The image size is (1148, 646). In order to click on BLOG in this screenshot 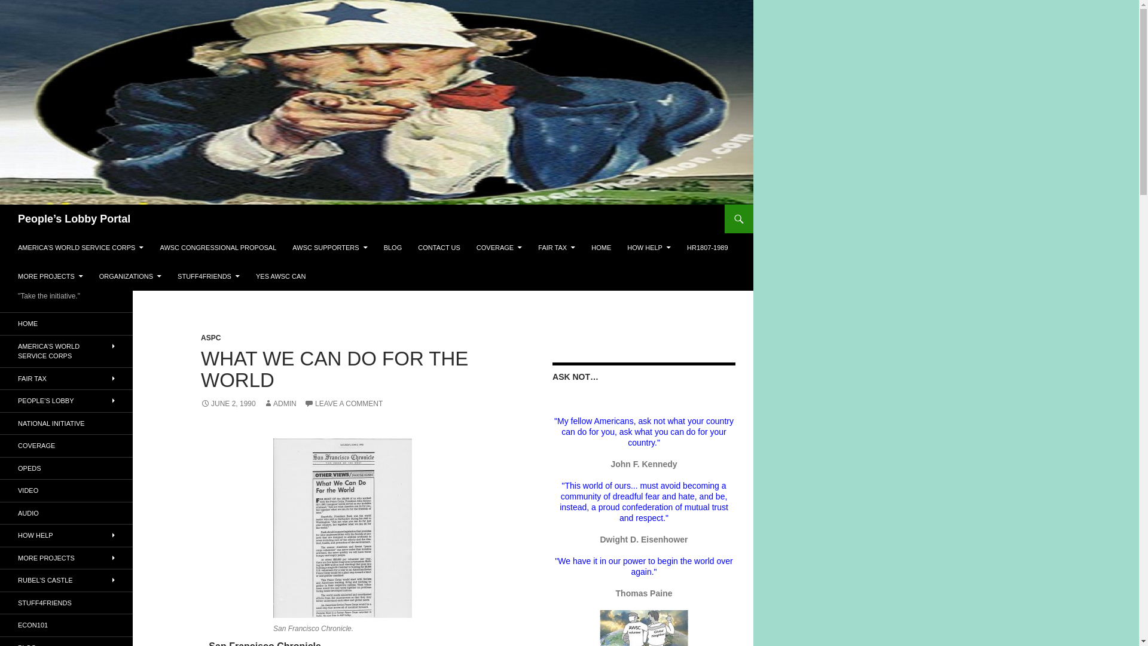, I will do `click(393, 248)`.